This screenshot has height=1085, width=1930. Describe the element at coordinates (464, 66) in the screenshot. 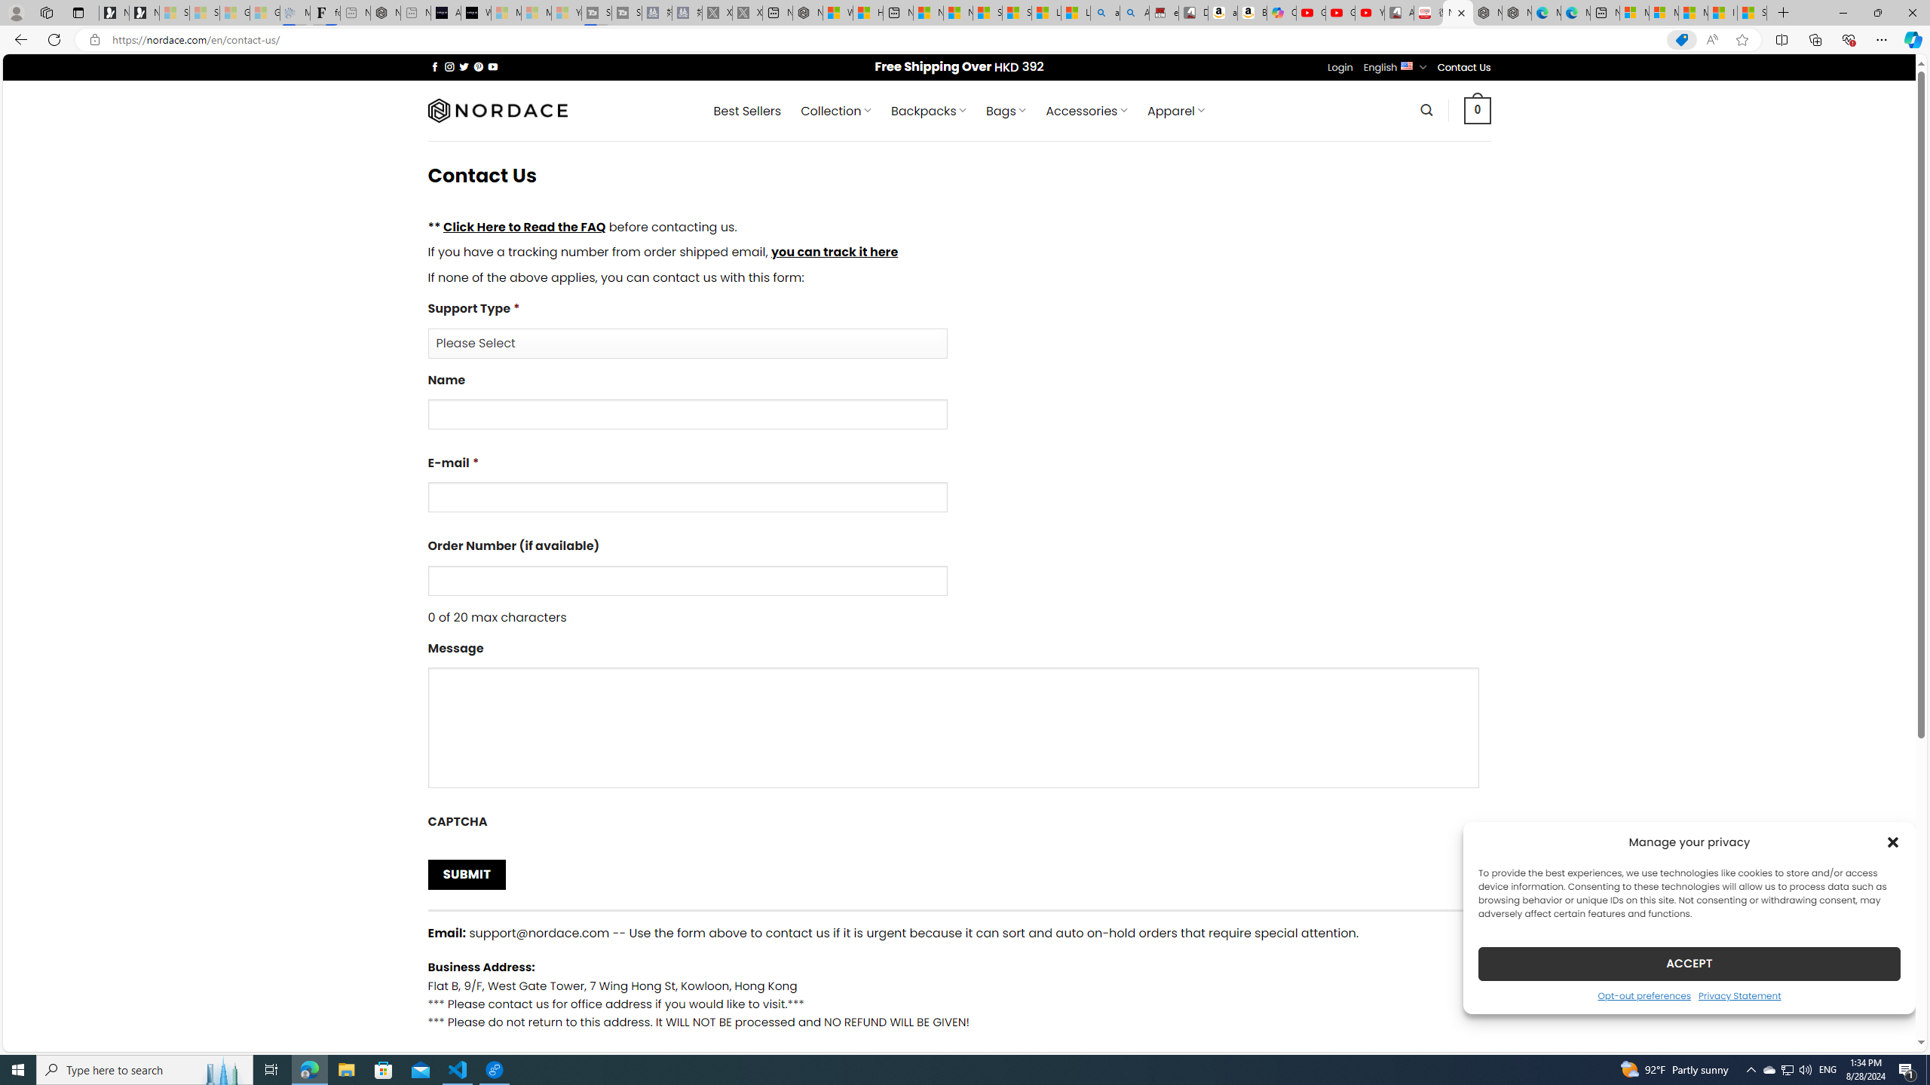

I see `Follow on Twitter` at that location.